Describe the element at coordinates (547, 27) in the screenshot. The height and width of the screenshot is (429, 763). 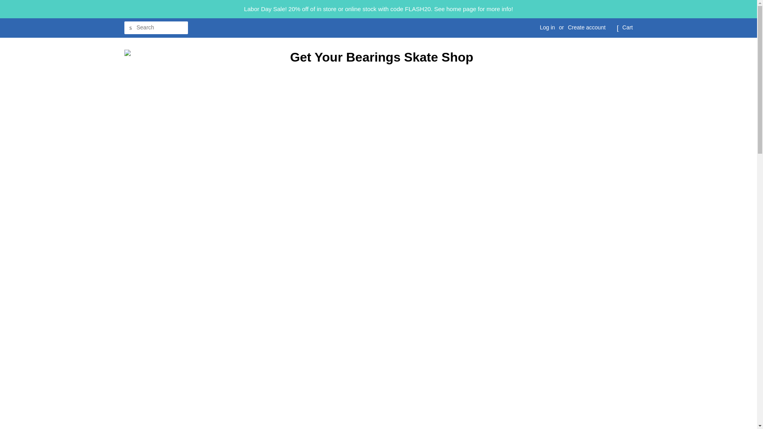
I see `Log in` at that location.